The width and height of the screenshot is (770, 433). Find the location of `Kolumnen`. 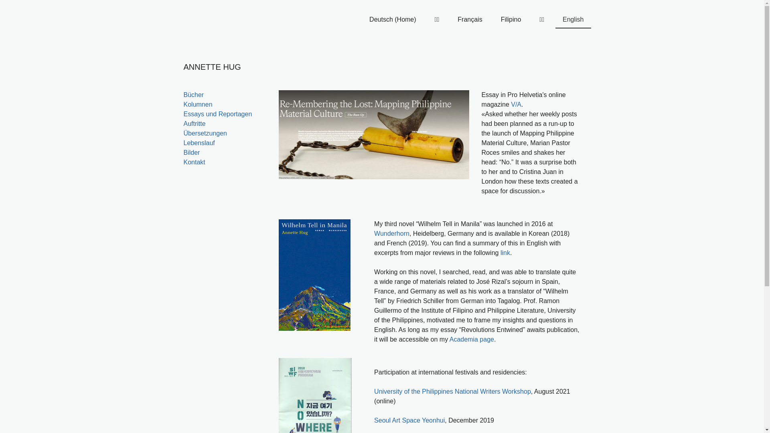

Kolumnen is located at coordinates (198, 104).